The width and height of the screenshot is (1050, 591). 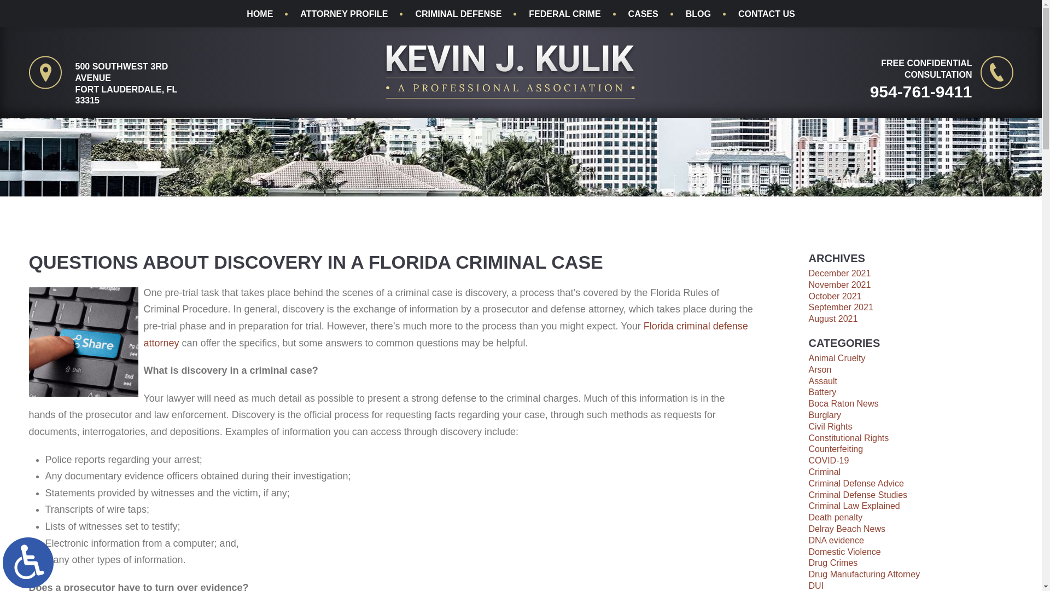 I want to click on Battery, so click(x=822, y=392).